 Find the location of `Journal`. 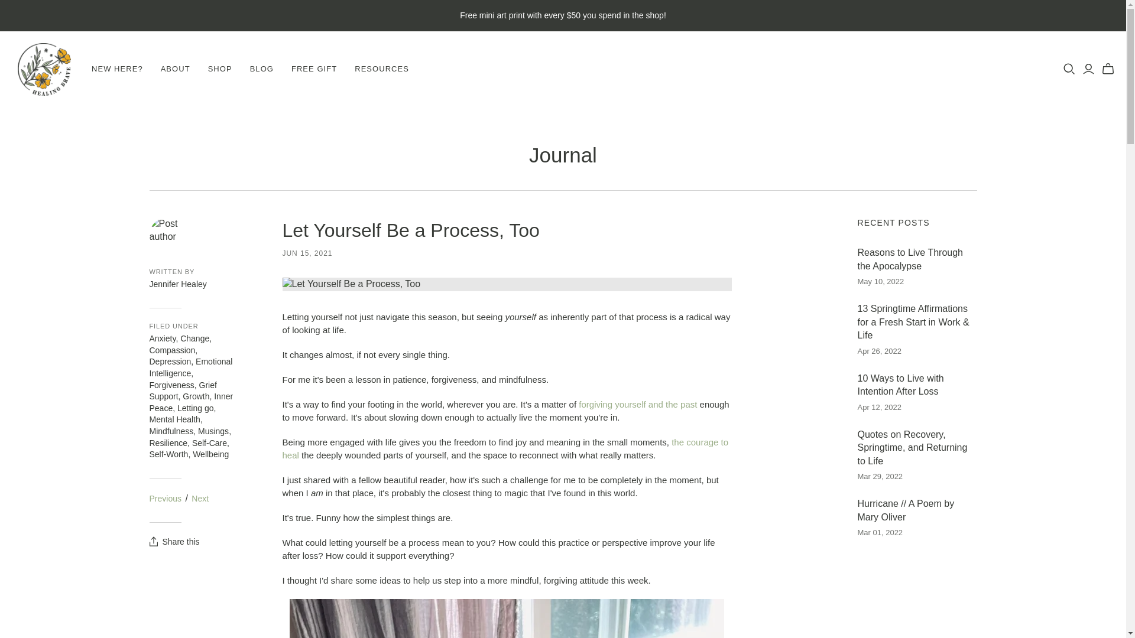

Journal is located at coordinates (563, 155).